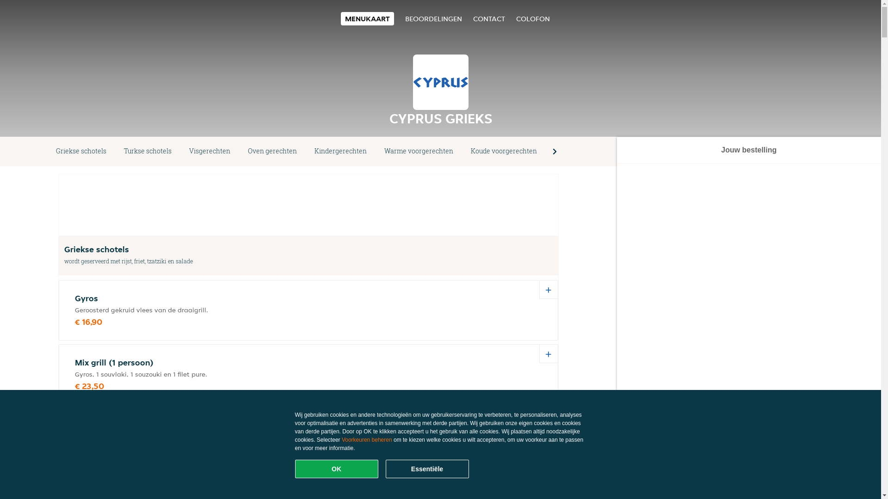 Image resolution: width=888 pixels, height=499 pixels. Describe the element at coordinates (419, 152) in the screenshot. I see `Warme voorgerechten` at that location.